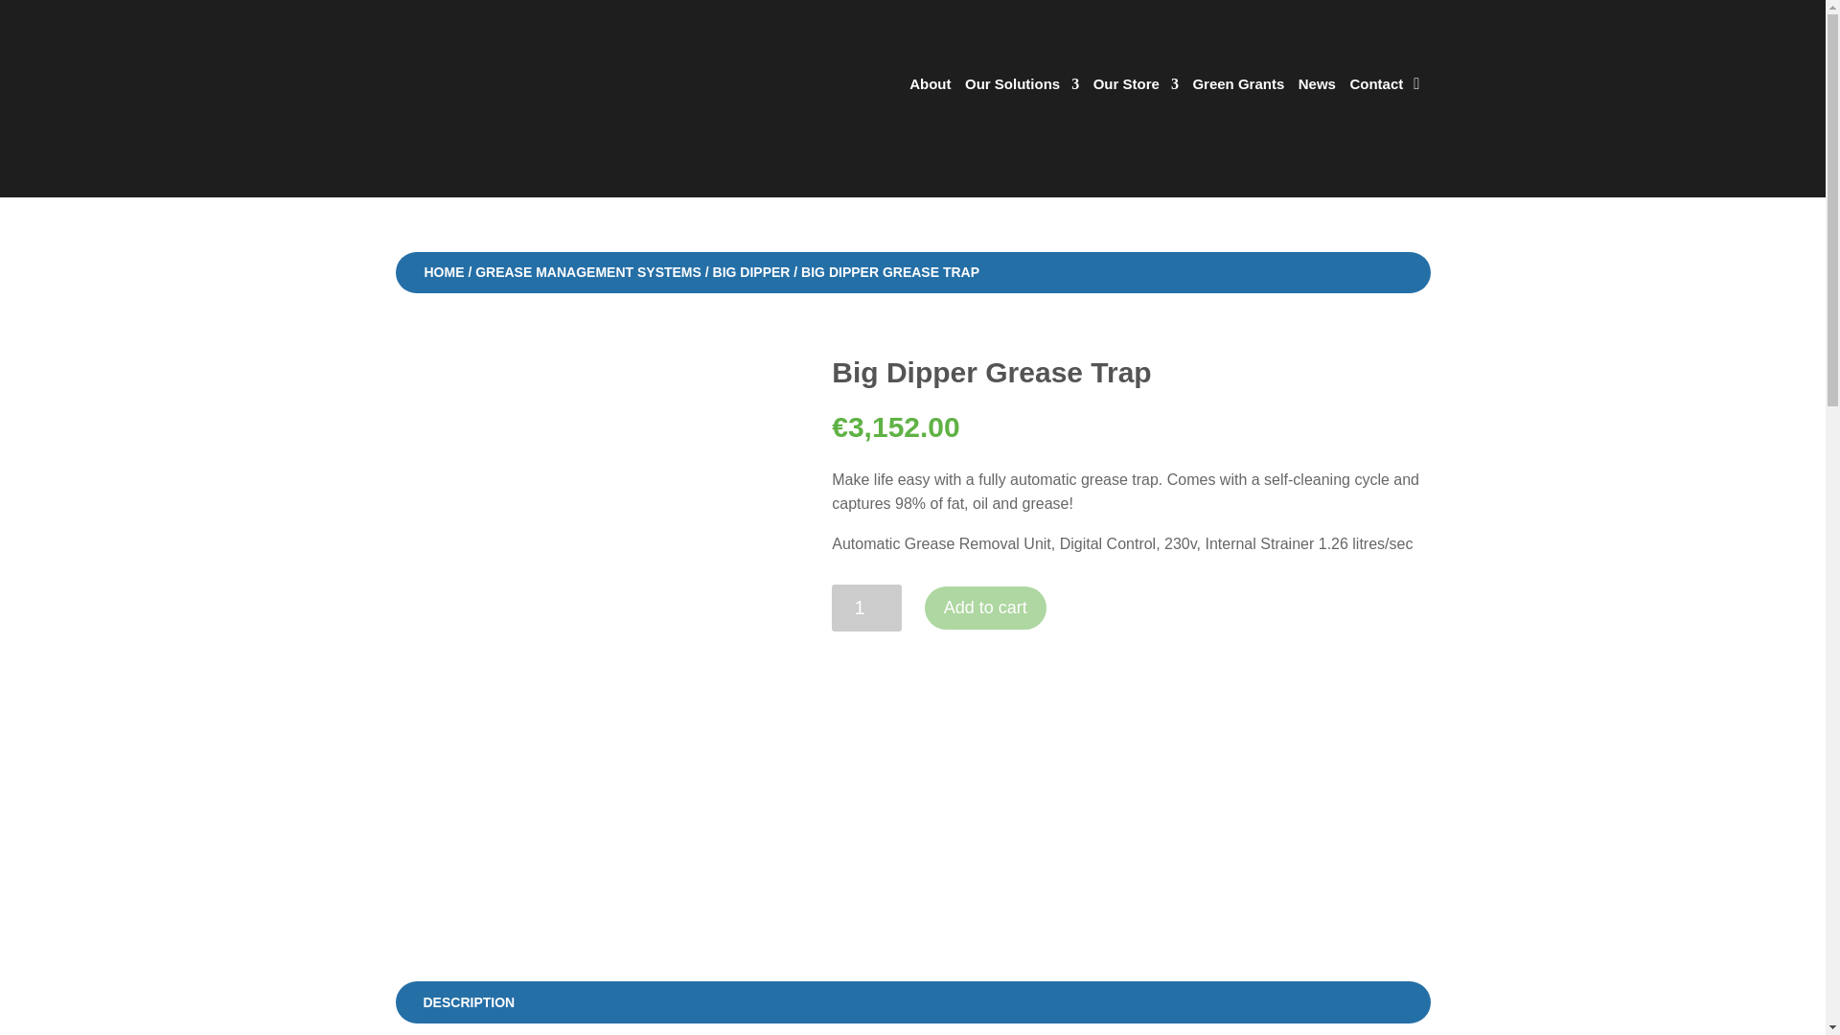 The image size is (1840, 1035). What do you see at coordinates (1238, 84) in the screenshot?
I see `Green Grants` at bounding box center [1238, 84].